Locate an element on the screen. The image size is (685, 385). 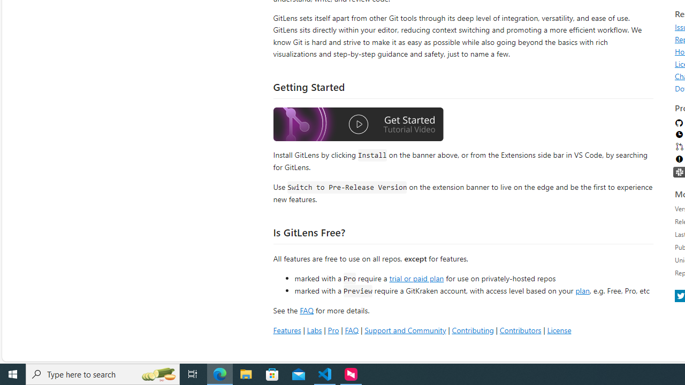
Watch the GitLens Getting Started video is located at coordinates (358, 124).